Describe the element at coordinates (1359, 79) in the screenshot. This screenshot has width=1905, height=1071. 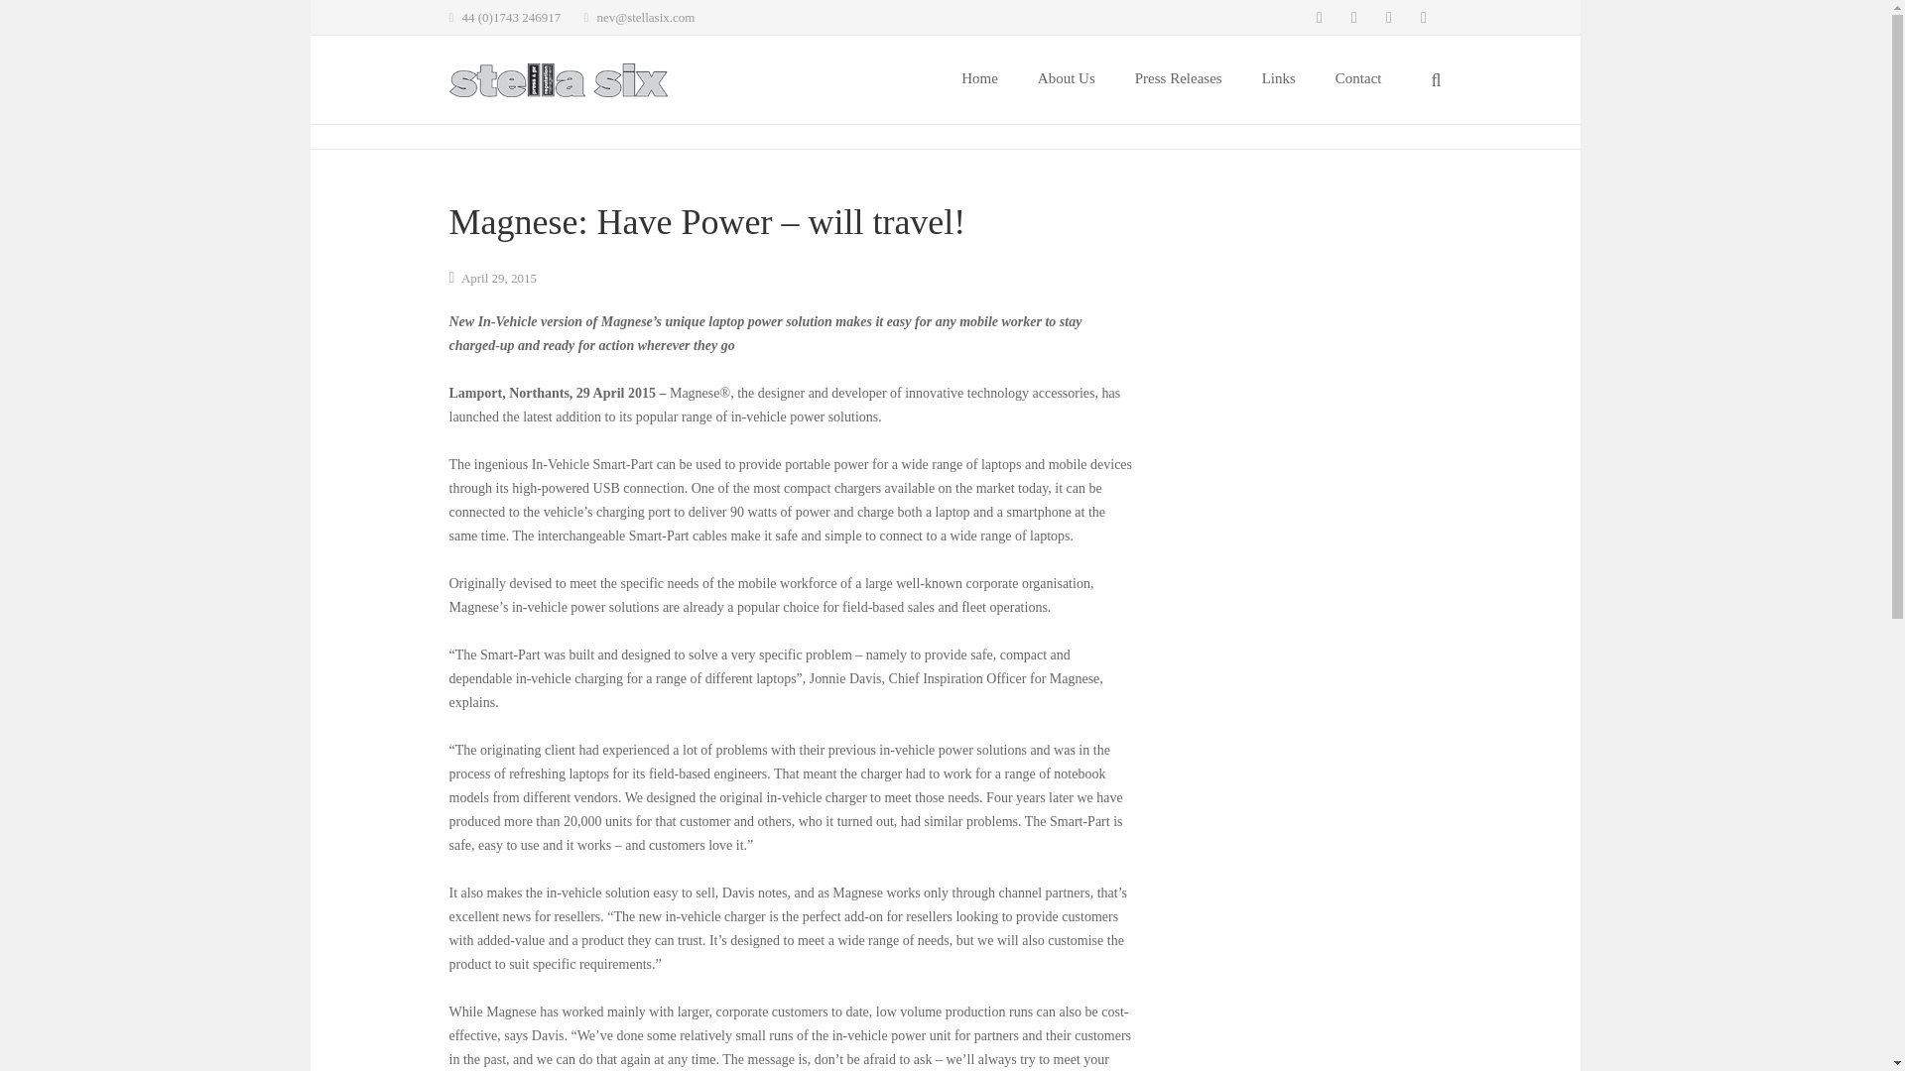
I see `Contact` at that location.